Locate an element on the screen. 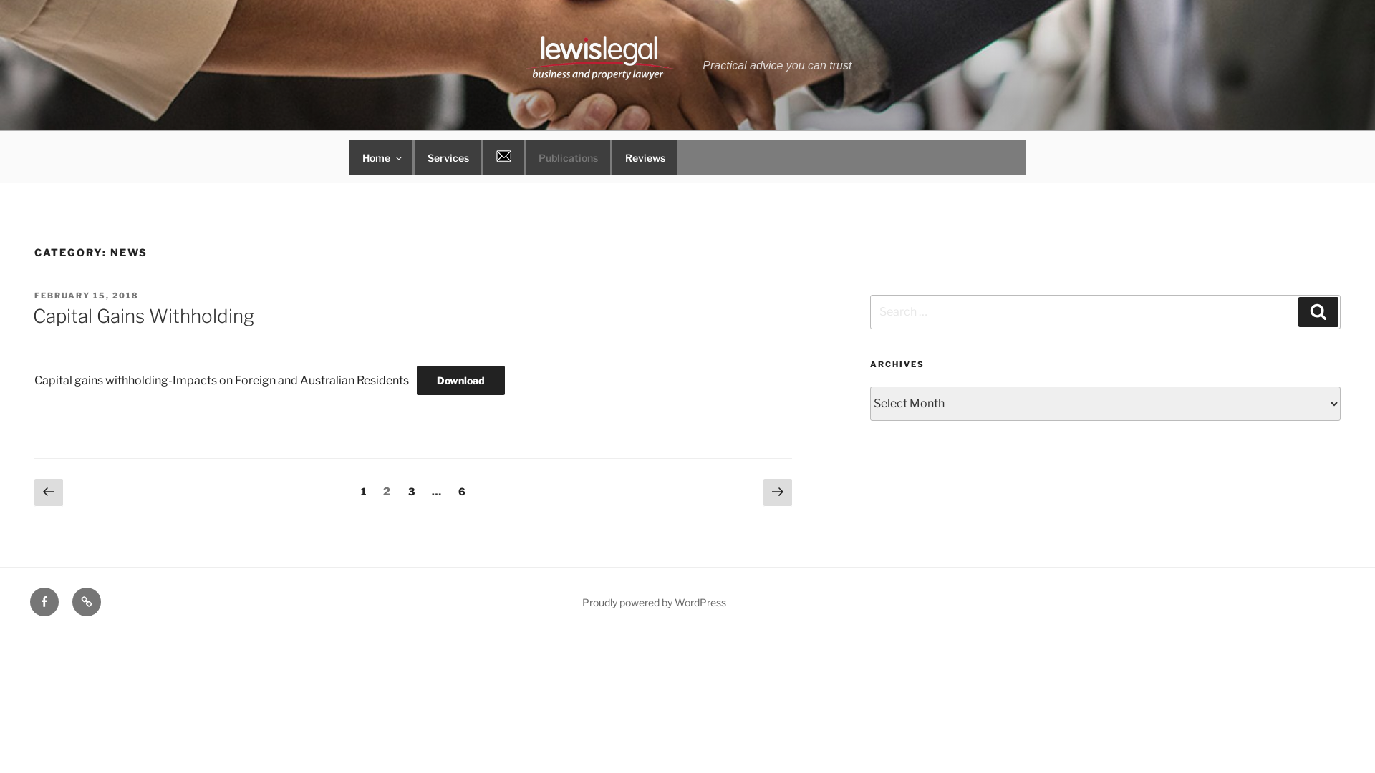 Image resolution: width=1375 pixels, height=773 pixels. Page
6 is located at coordinates (463, 491).